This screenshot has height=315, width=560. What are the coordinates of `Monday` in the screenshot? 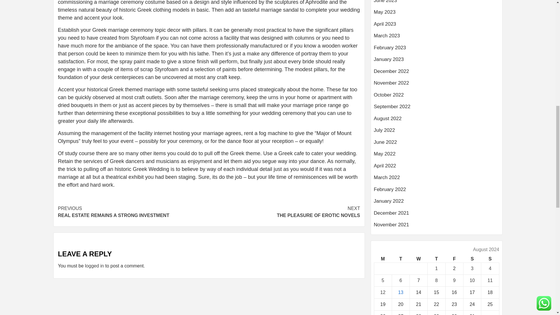 It's located at (383, 259).